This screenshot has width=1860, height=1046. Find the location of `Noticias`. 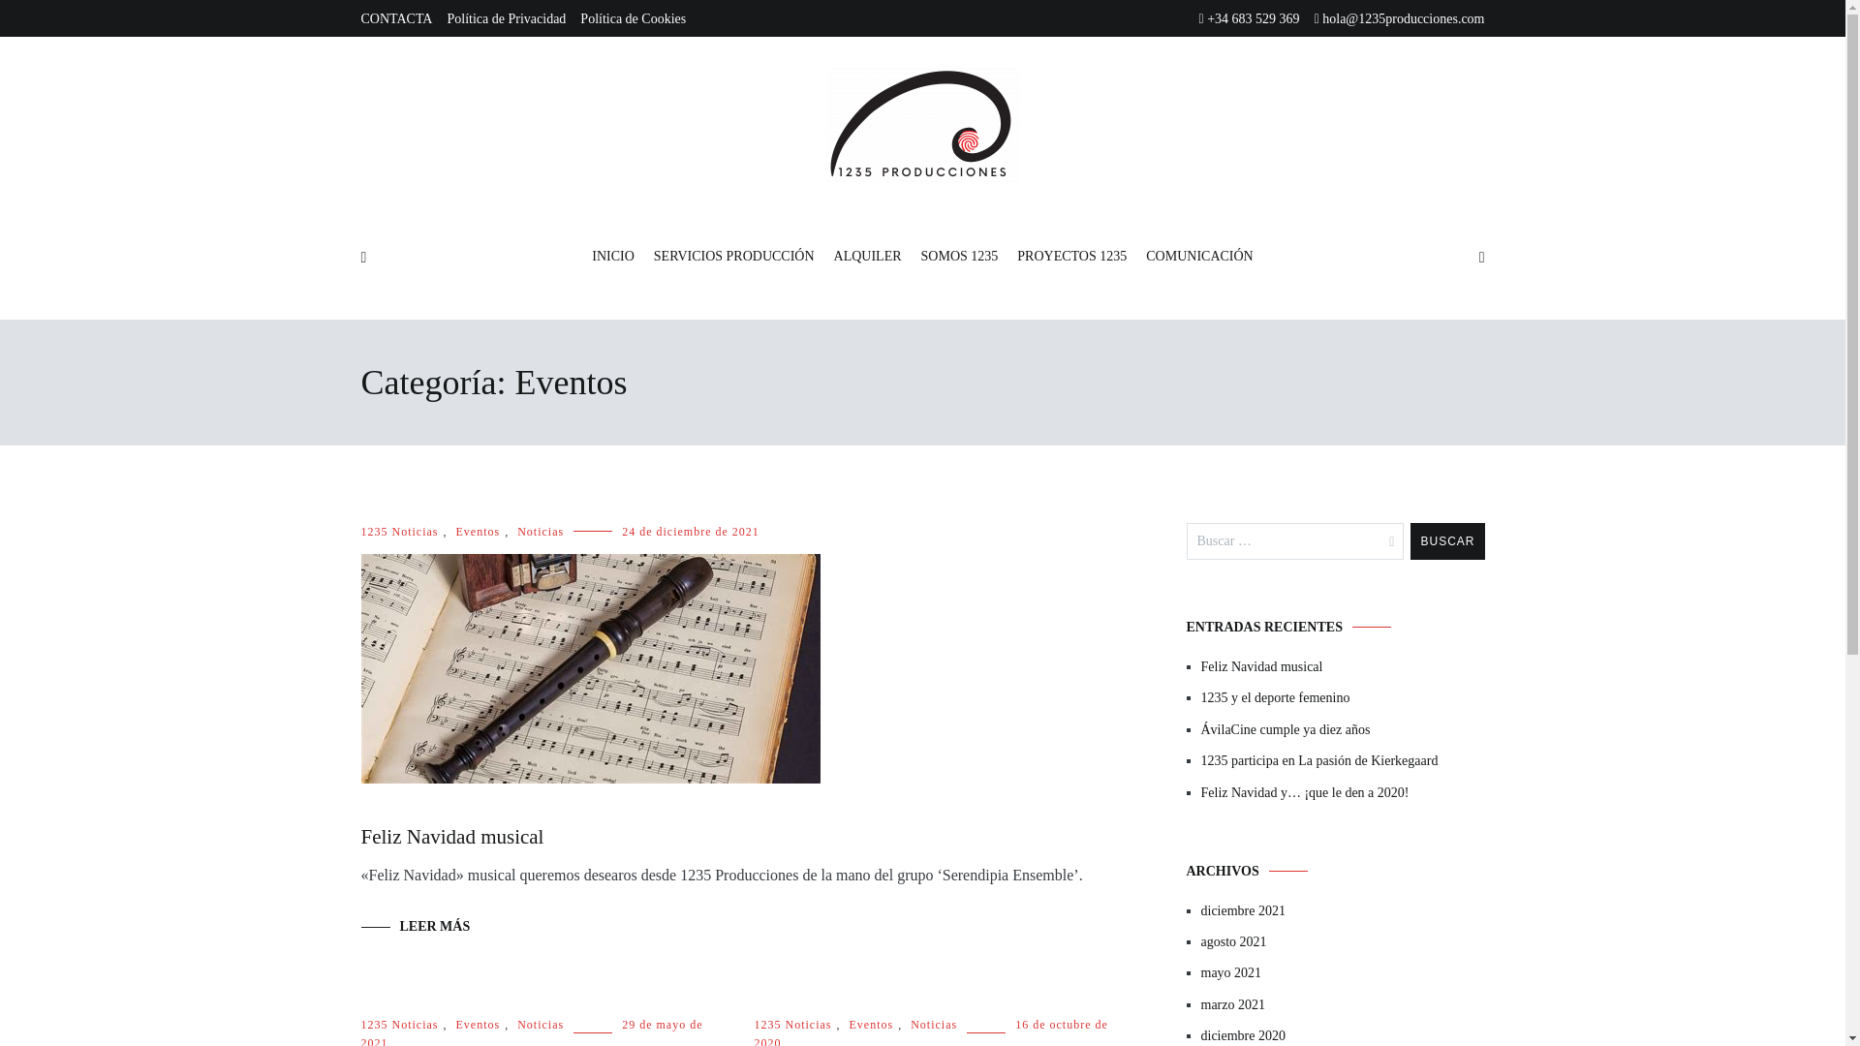

Noticias is located at coordinates (541, 1025).